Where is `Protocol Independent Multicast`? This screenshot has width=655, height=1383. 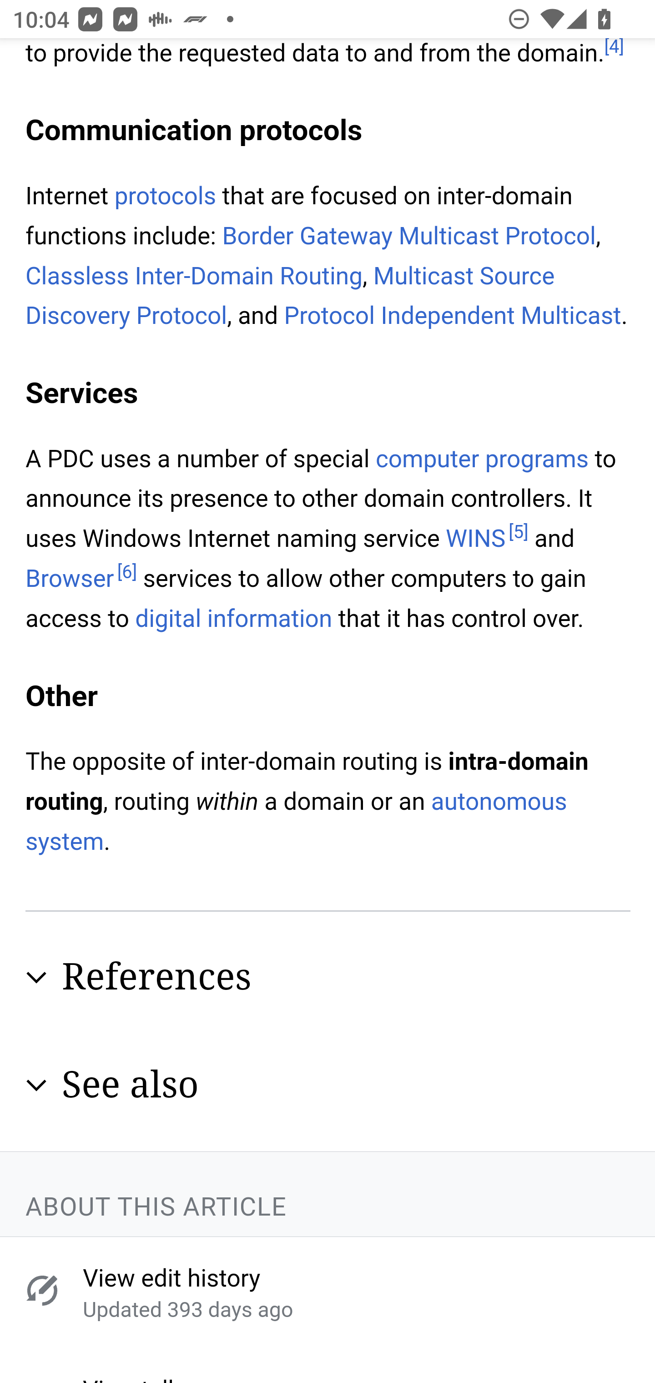
Protocol Independent Multicast is located at coordinates (453, 317).